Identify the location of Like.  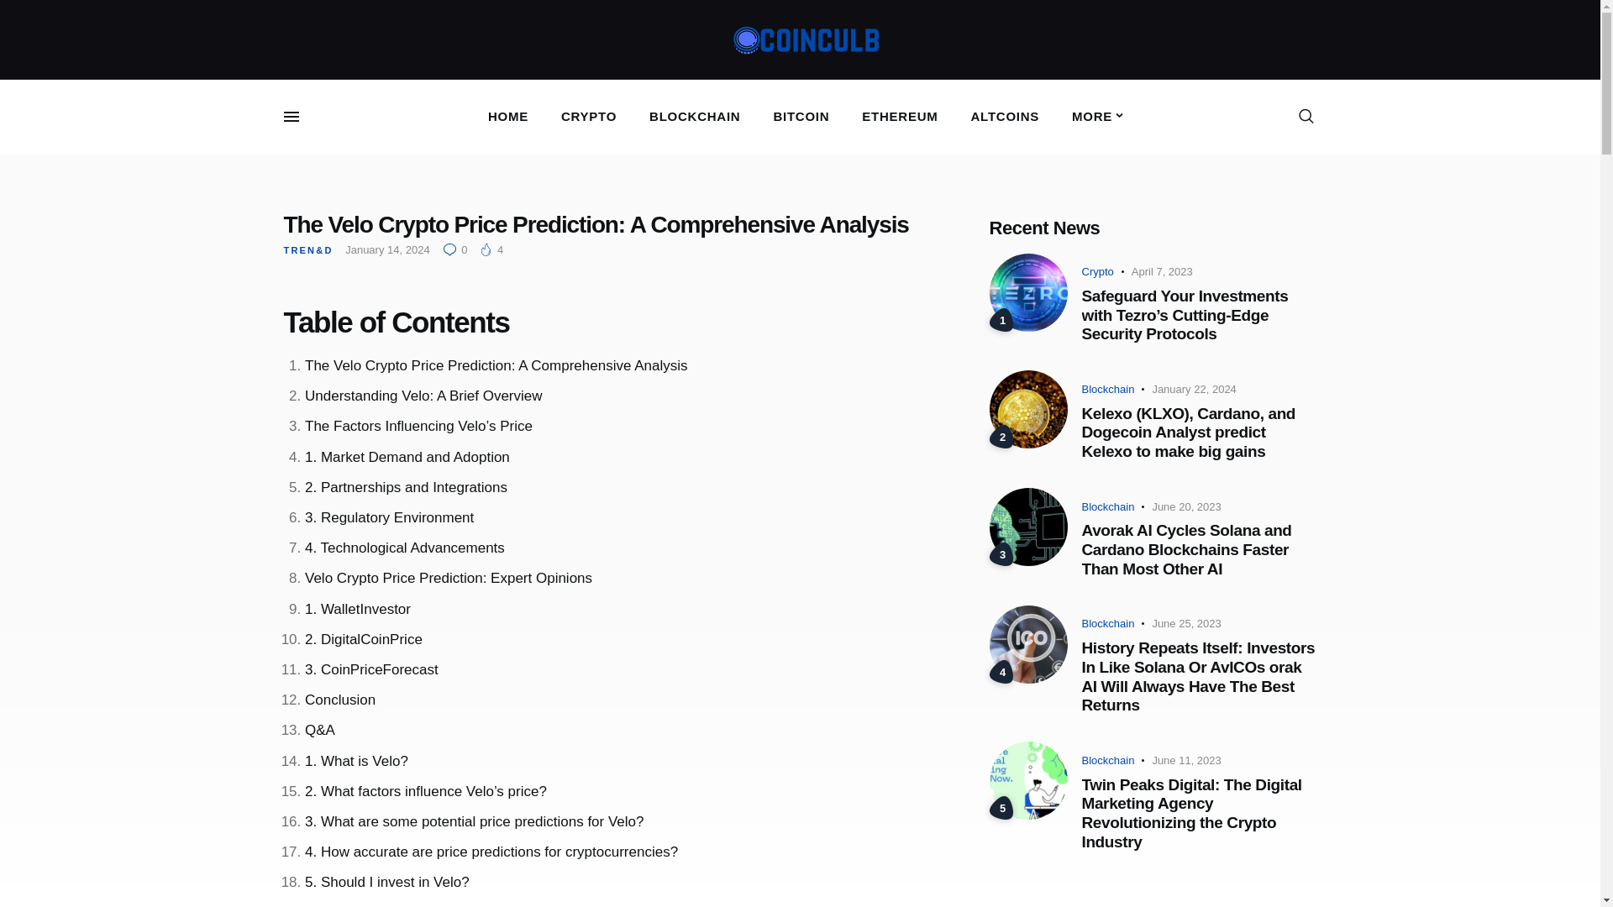
(492, 249).